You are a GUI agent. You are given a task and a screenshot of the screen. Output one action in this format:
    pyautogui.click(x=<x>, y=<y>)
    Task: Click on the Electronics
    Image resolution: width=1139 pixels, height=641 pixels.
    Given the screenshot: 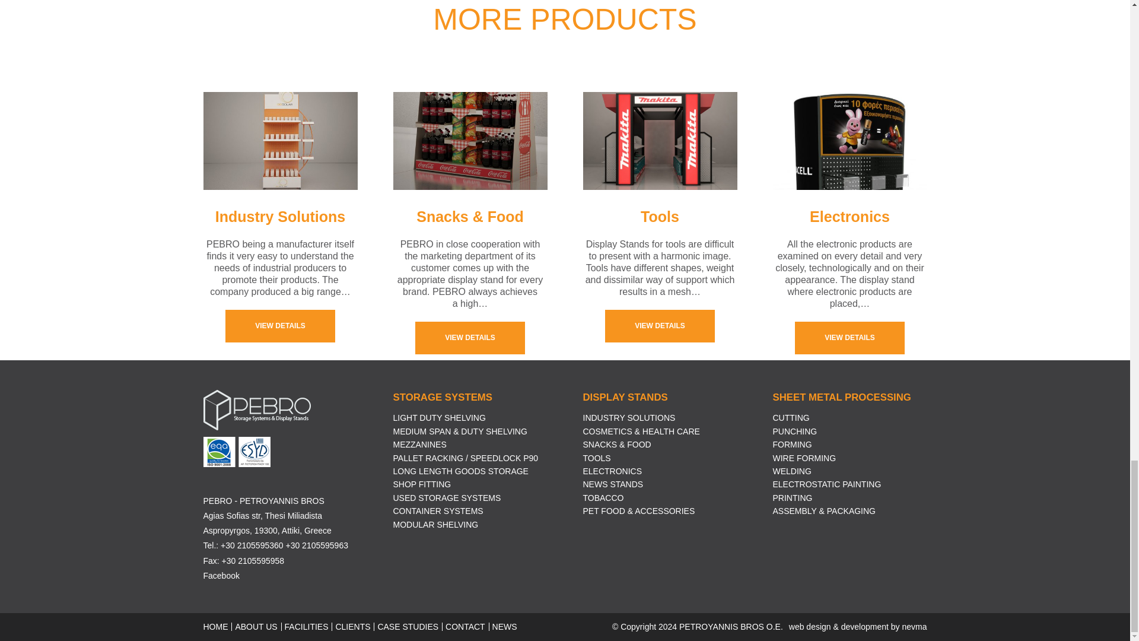 What is the action you would take?
    pyautogui.click(x=850, y=141)
    